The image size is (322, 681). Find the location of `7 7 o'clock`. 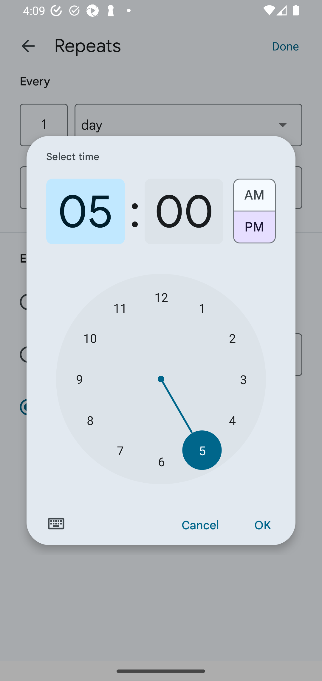

7 7 o'clock is located at coordinates (120, 450).